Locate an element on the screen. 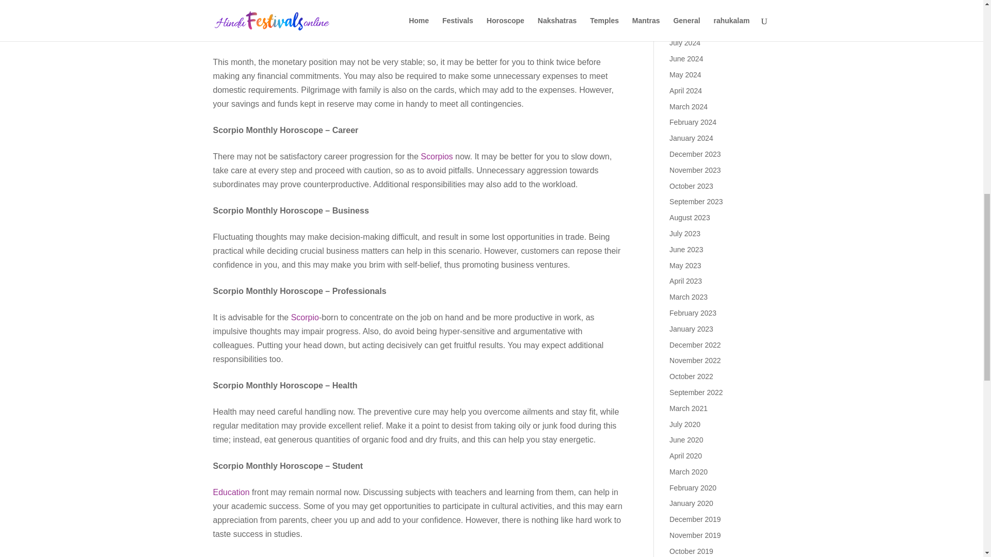 The image size is (991, 557). Scorpios is located at coordinates (437, 156).